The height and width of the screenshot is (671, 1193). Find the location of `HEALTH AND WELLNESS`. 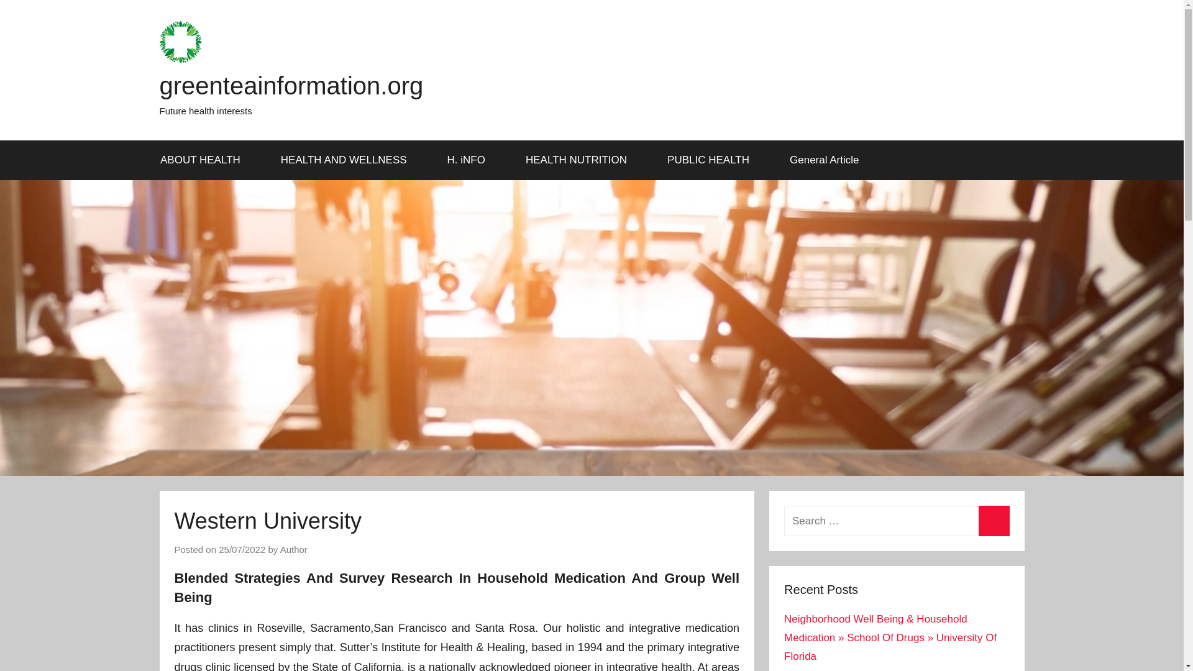

HEALTH AND WELLNESS is located at coordinates (348, 160).